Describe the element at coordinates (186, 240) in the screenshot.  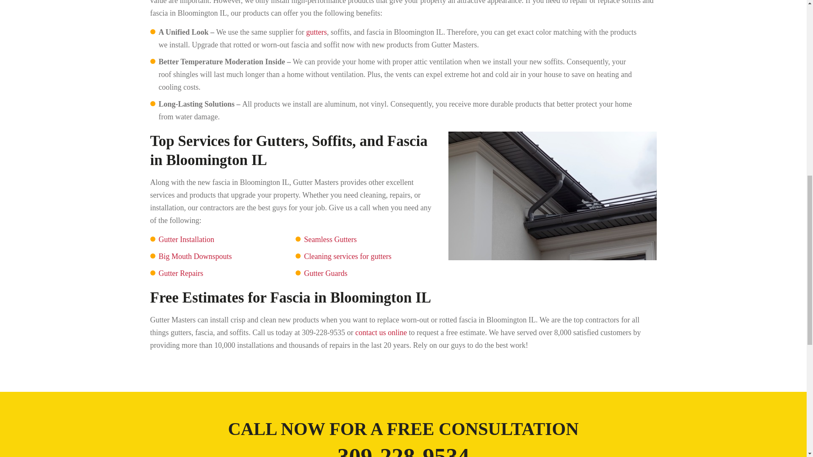
I see `Gutter Installation` at that location.